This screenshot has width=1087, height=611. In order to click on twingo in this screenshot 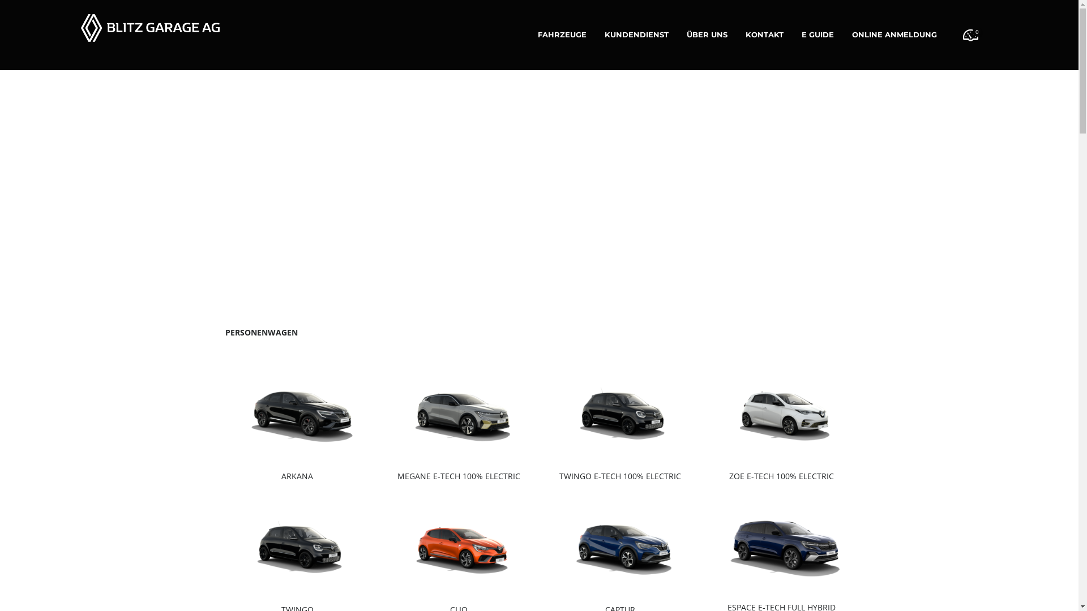, I will do `click(298, 543)`.